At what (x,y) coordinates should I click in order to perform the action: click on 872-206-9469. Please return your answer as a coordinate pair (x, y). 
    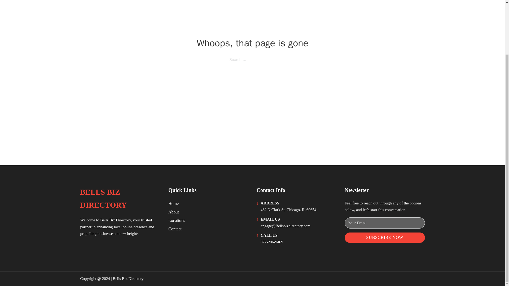
    Looking at the image, I should click on (272, 242).